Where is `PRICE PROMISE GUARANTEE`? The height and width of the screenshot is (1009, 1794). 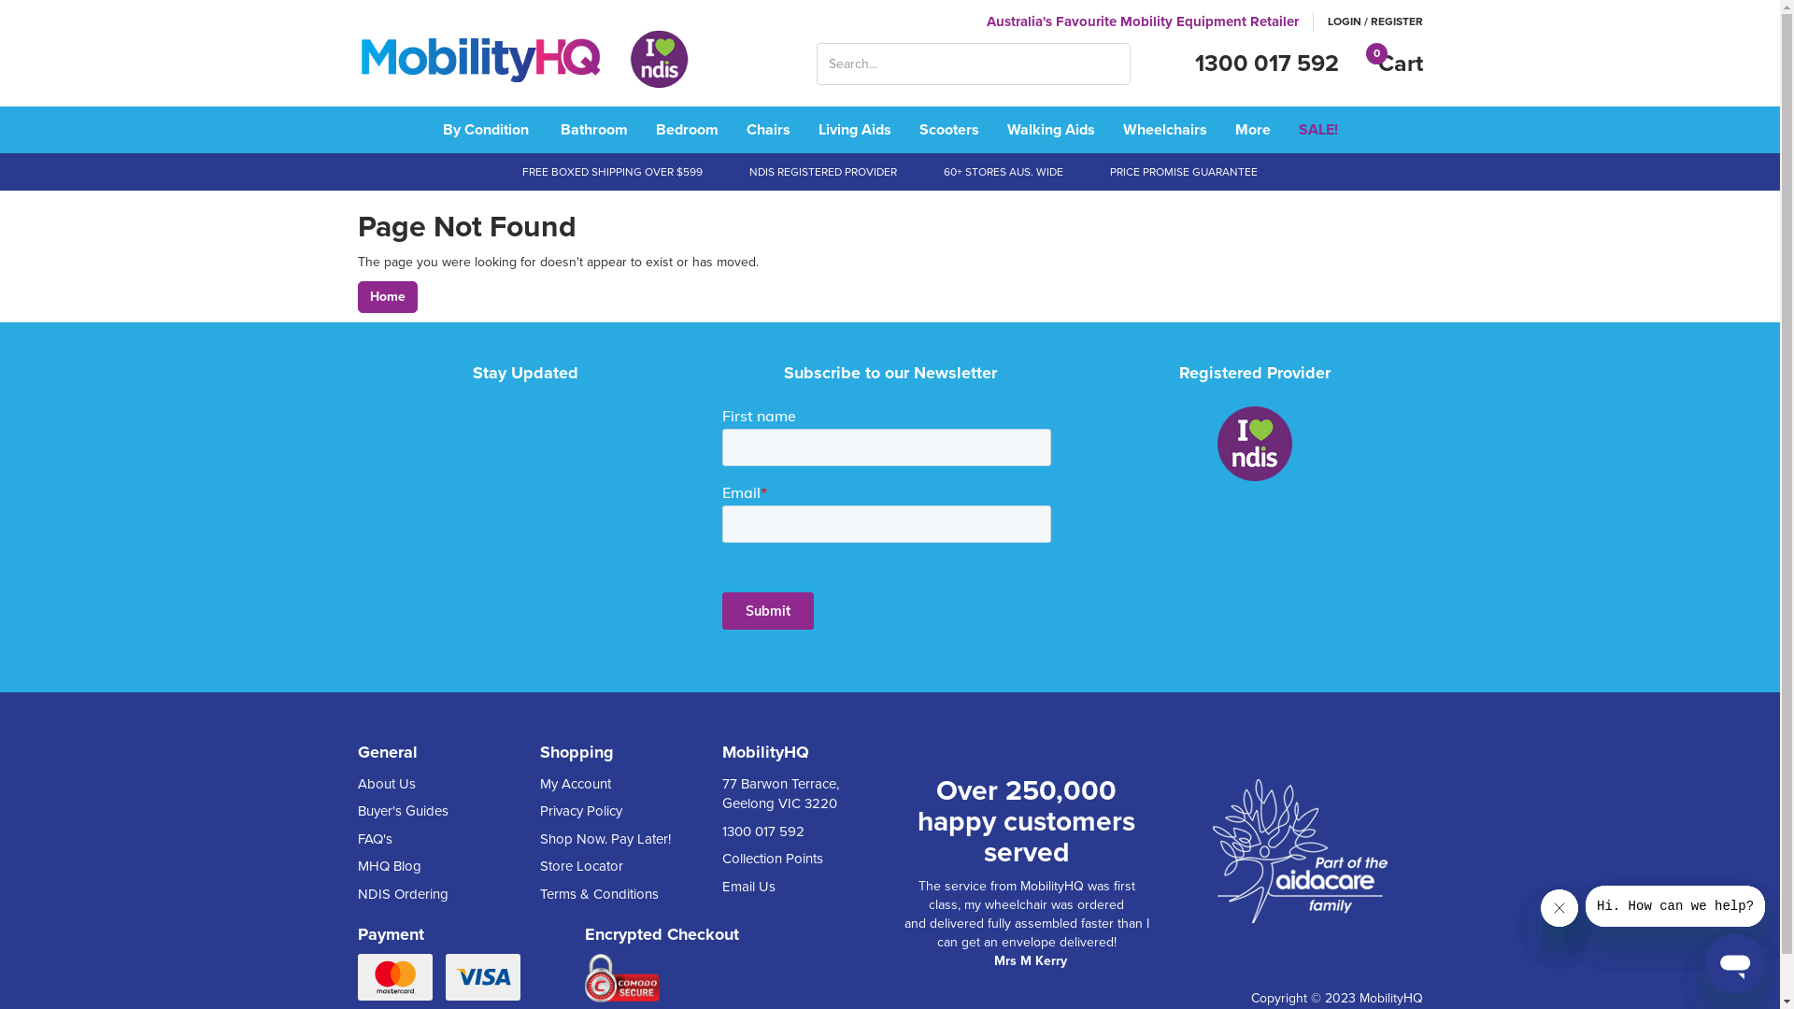 PRICE PROMISE GUARANTEE is located at coordinates (1184, 172).